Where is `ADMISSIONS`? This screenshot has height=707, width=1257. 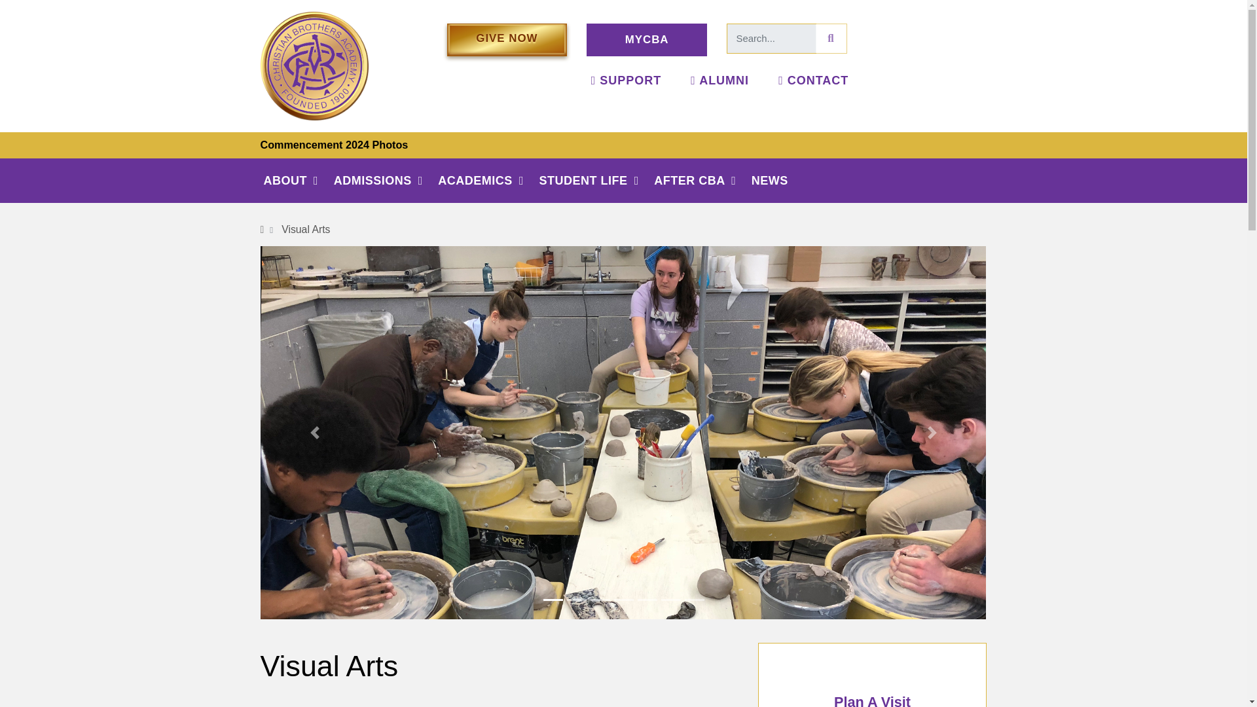
ADMISSIONS is located at coordinates (386, 181).